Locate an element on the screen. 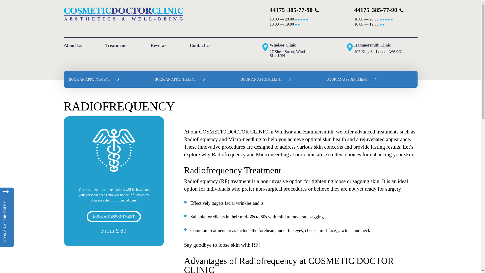  Treatments is located at coordinates (116, 45).